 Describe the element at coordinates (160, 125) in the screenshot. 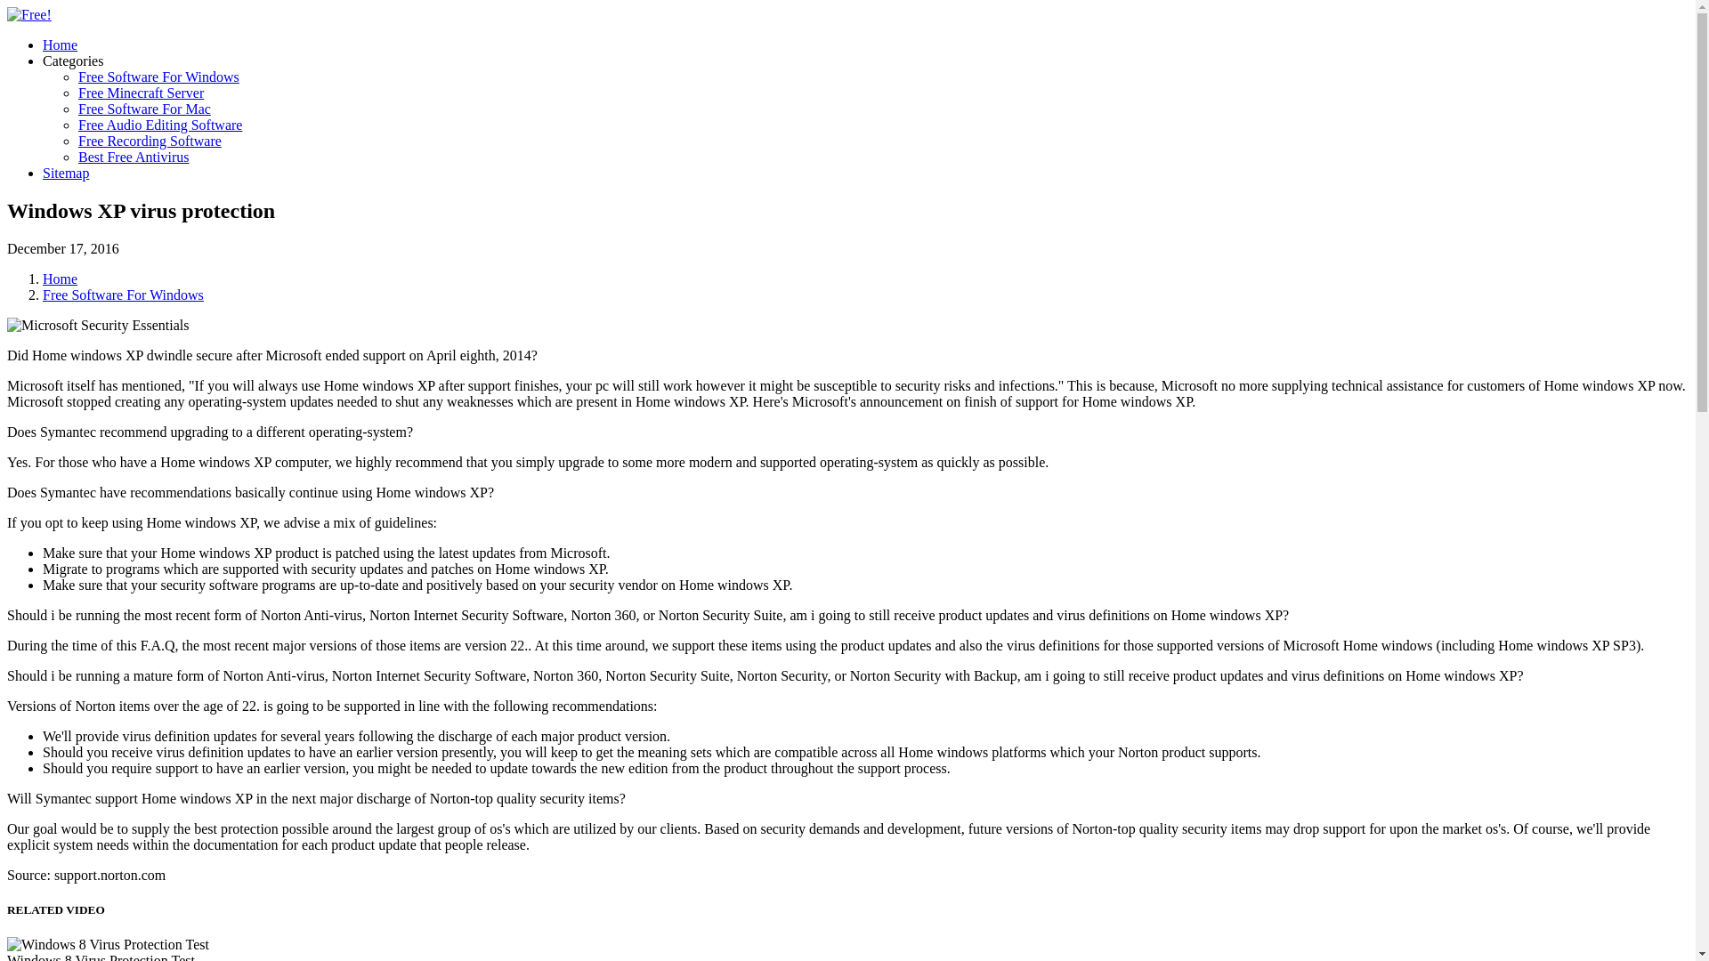

I see `Free Audio Editing Software` at that location.